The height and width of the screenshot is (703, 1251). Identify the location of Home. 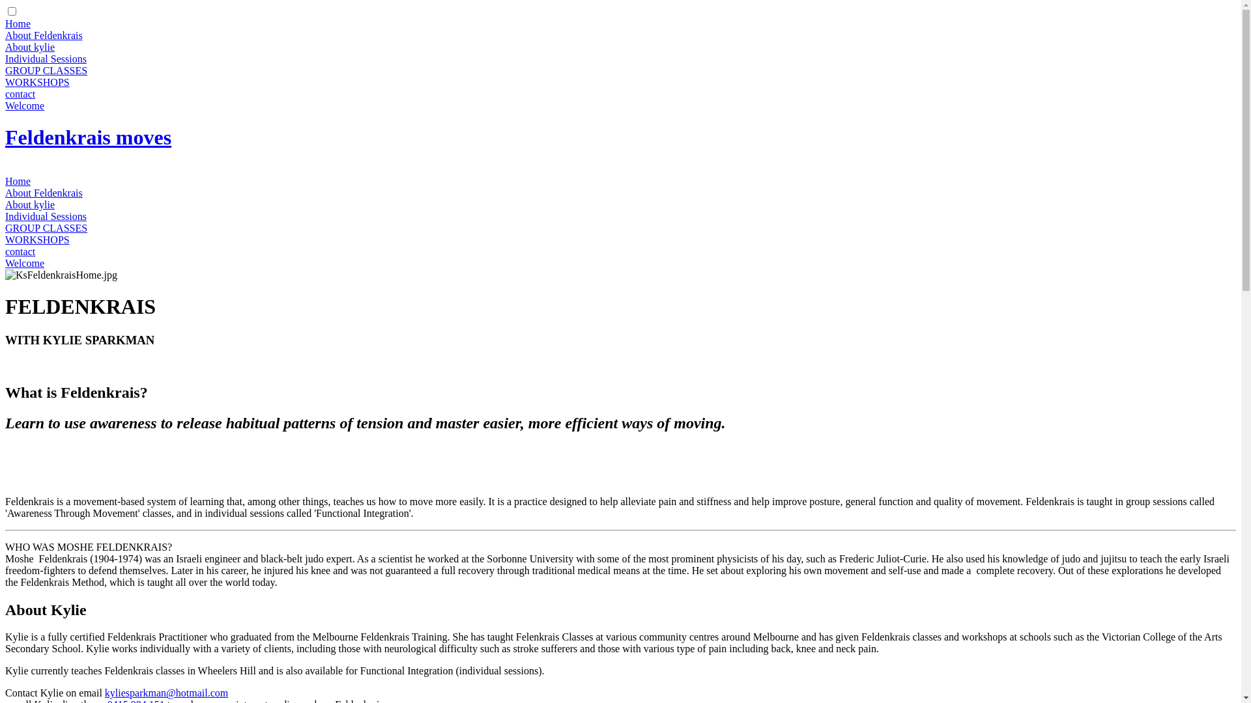
(18, 181).